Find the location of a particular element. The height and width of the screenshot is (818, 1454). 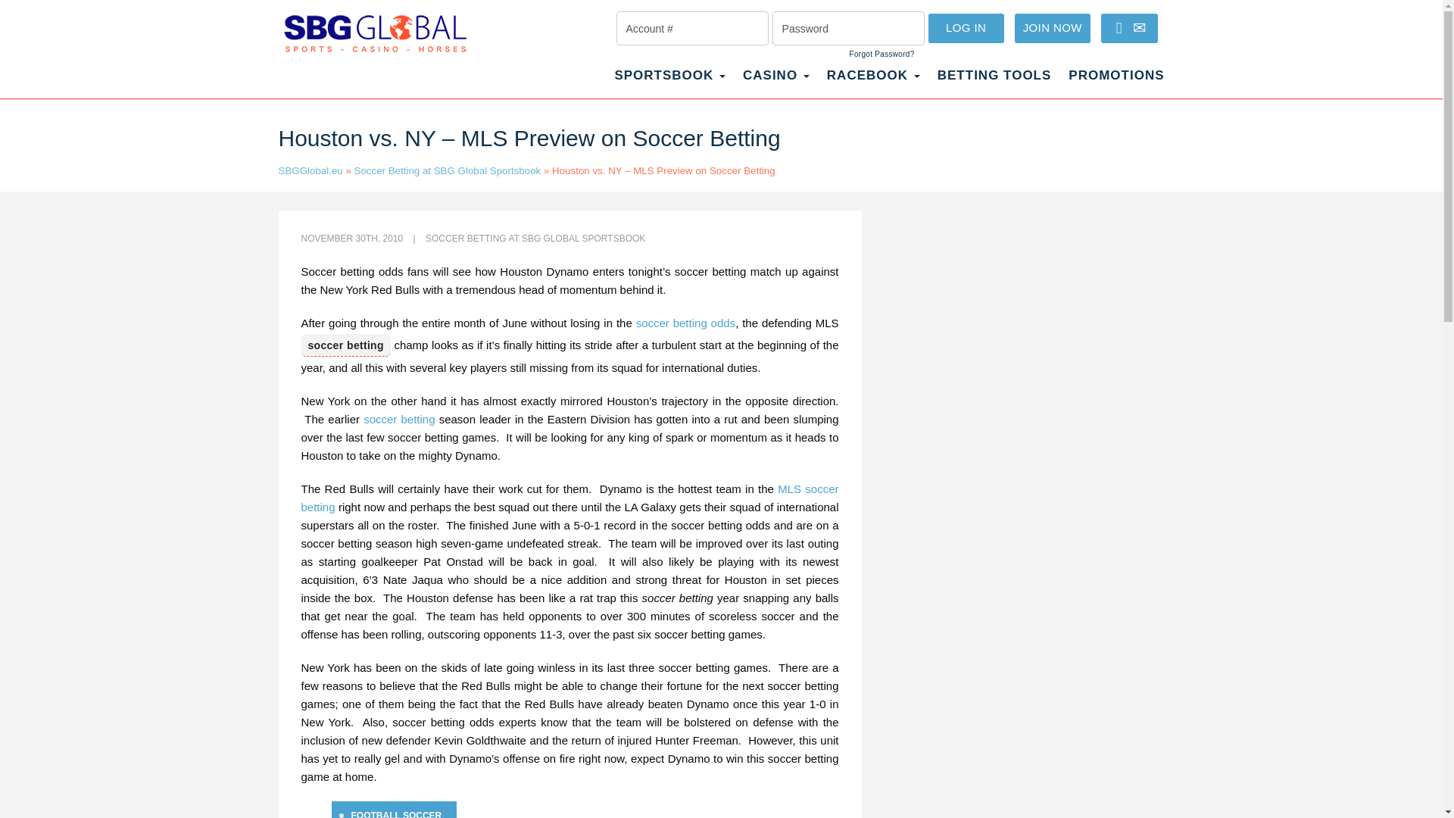

JOIN NOW is located at coordinates (1053, 29).